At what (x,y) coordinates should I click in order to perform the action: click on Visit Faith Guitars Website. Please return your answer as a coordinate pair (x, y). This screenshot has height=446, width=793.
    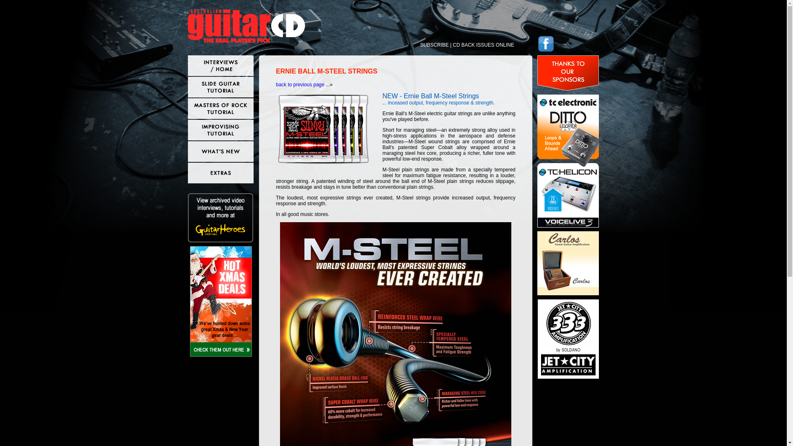
    Looking at the image, I should click on (568, 161).